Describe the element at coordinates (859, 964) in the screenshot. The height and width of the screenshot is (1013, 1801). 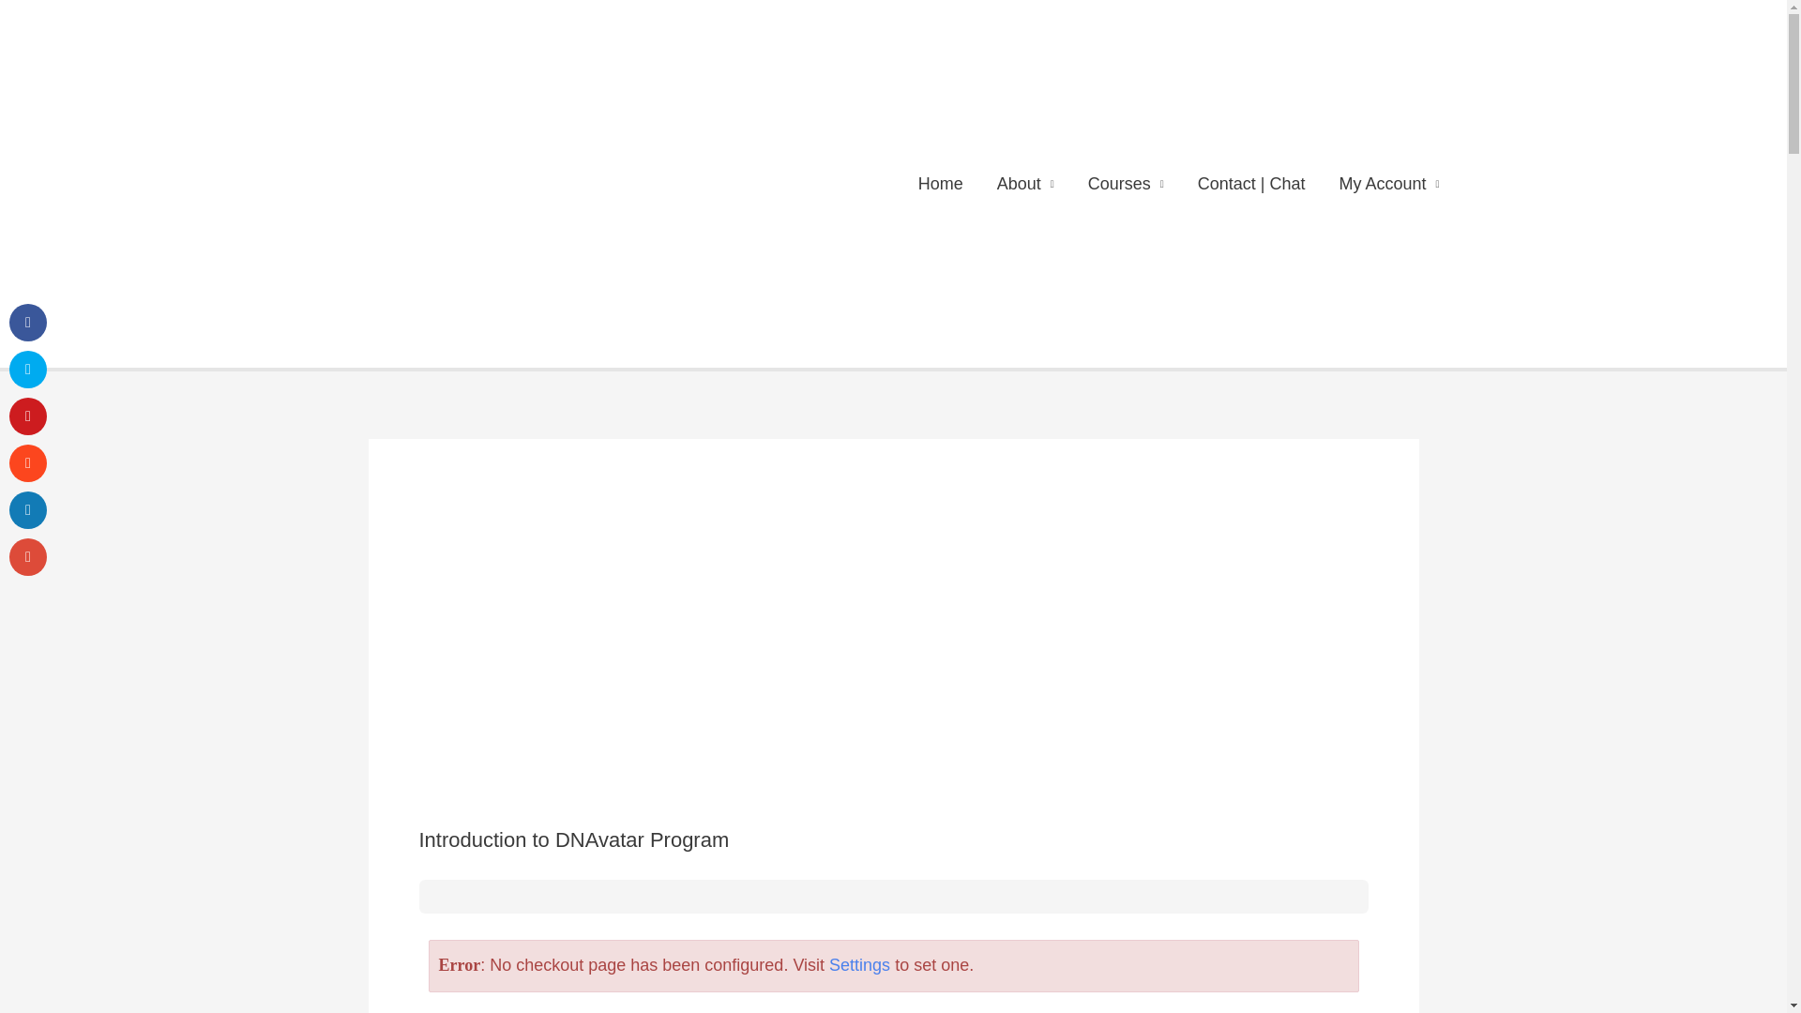
I see `Settings` at that location.